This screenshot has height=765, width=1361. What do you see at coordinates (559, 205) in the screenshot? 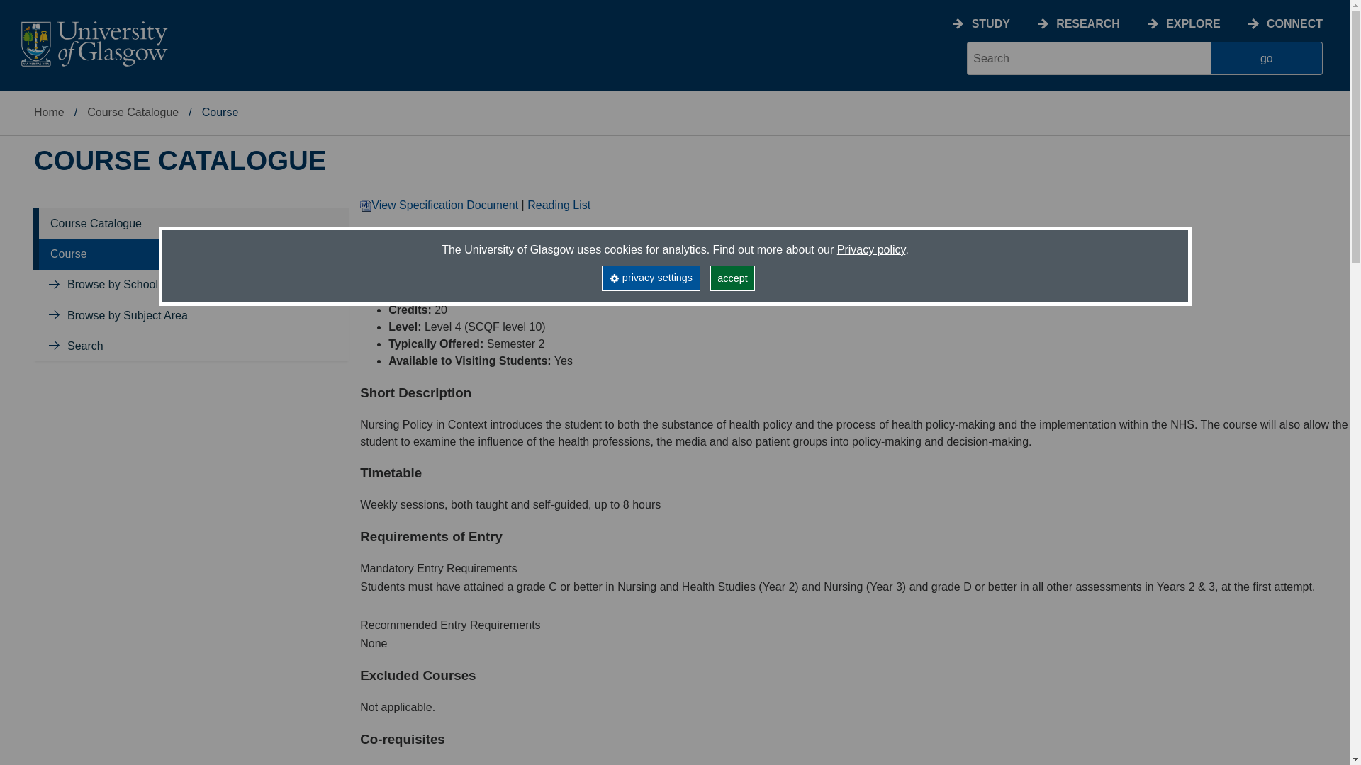
I see `Reading List` at bounding box center [559, 205].